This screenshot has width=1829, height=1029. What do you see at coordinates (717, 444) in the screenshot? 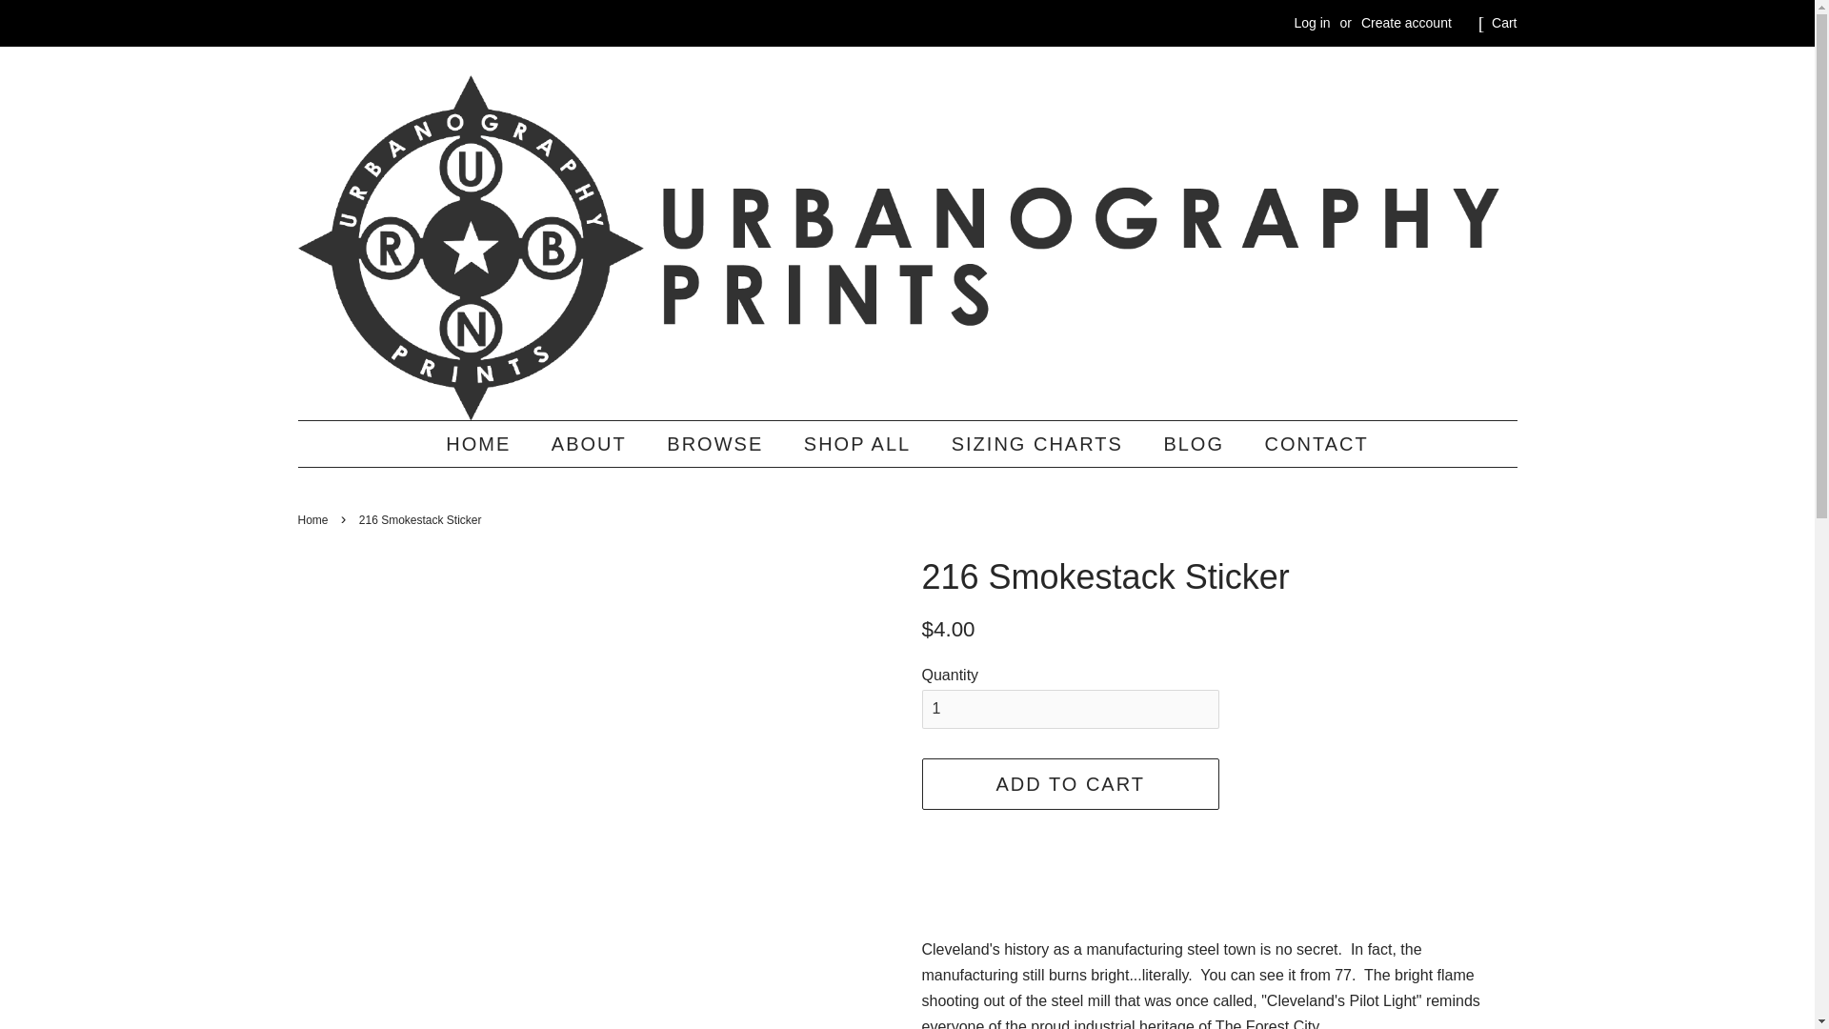
I see `BROWSE` at bounding box center [717, 444].